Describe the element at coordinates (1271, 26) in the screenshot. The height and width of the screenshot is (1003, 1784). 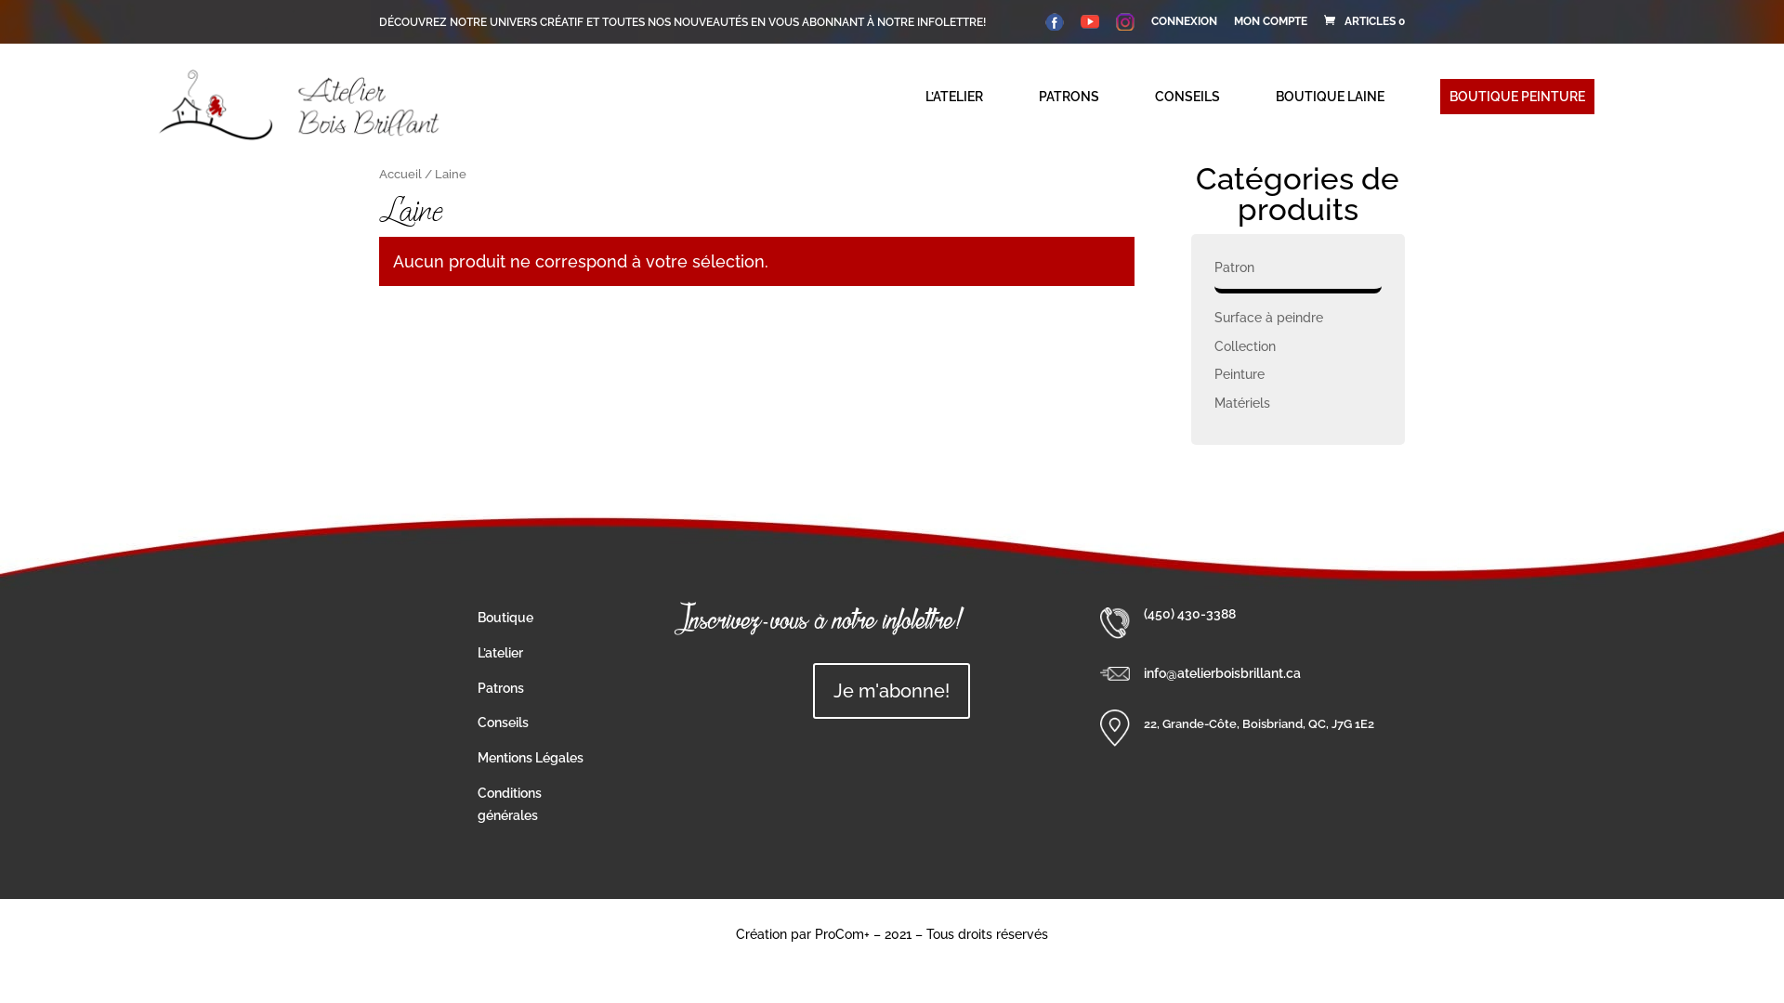
I see `MON COMPTE` at that location.